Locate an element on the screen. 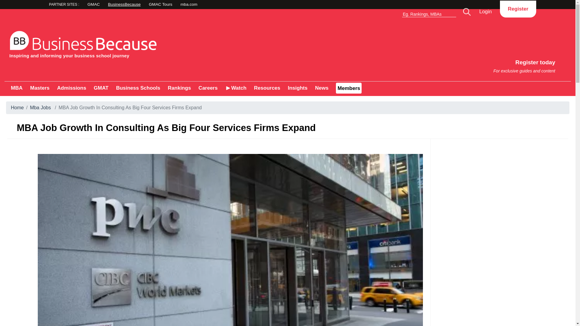  Masters is located at coordinates (17, 88).